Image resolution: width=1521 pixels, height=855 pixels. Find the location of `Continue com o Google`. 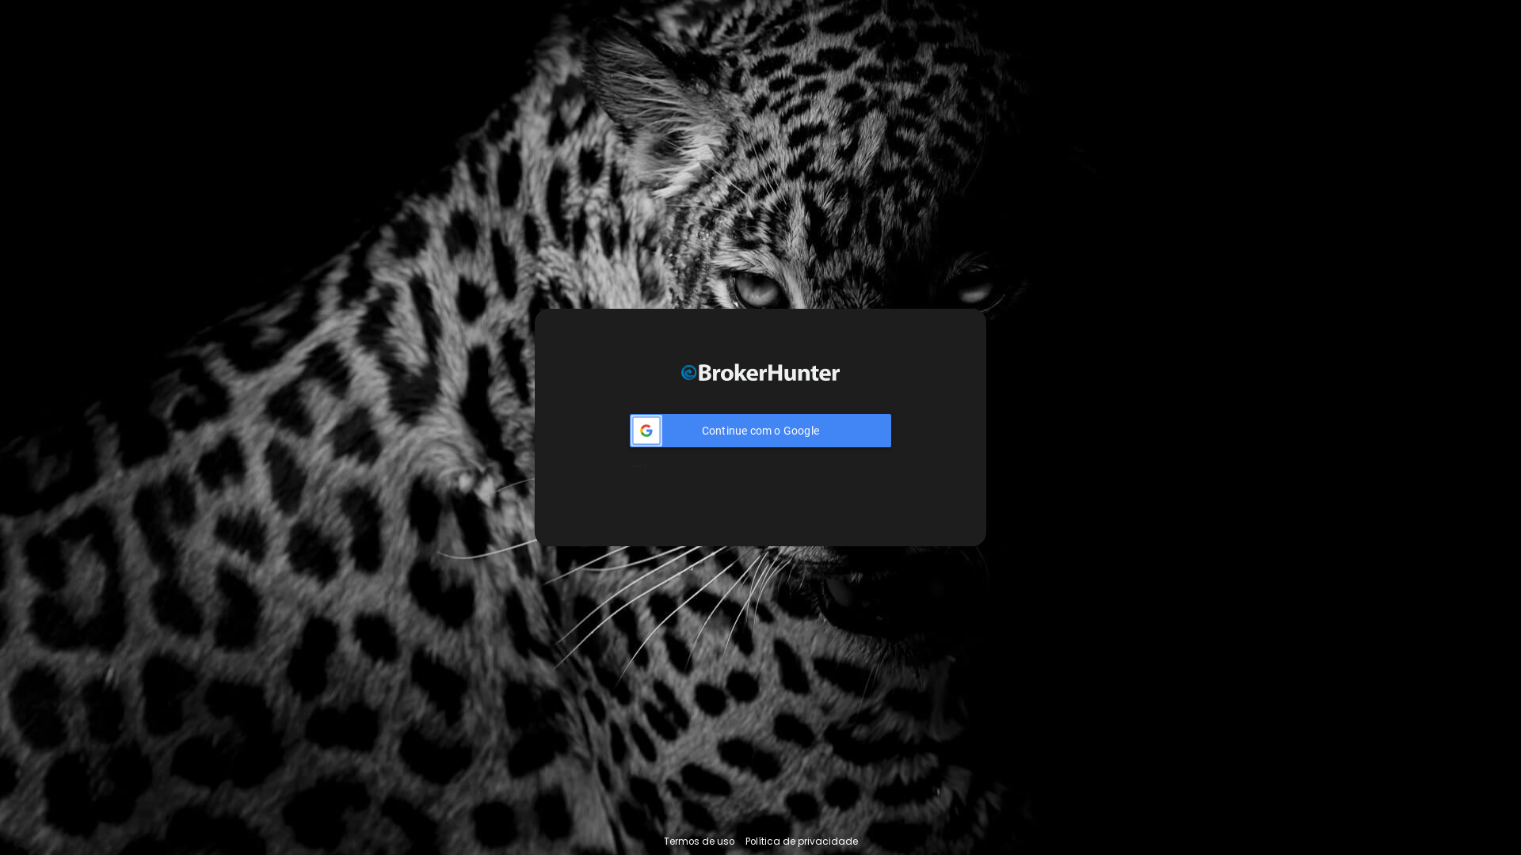

Continue com o Google is located at coordinates (760, 431).